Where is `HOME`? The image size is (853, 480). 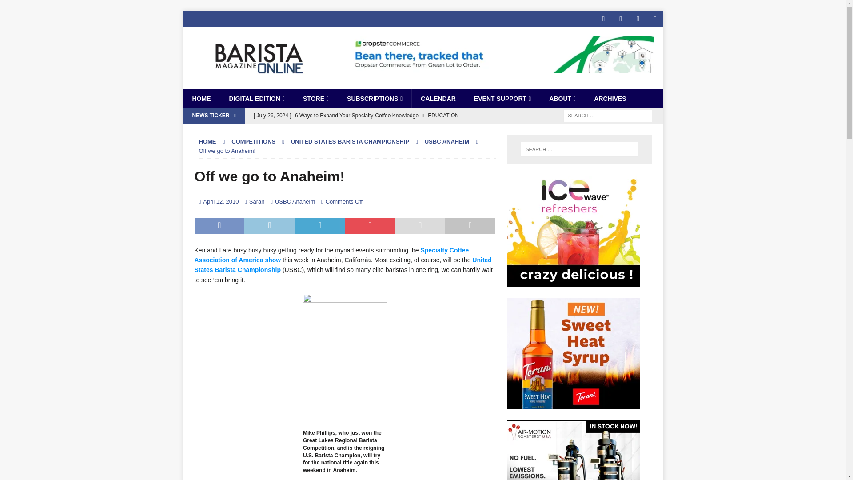 HOME is located at coordinates (201, 99).